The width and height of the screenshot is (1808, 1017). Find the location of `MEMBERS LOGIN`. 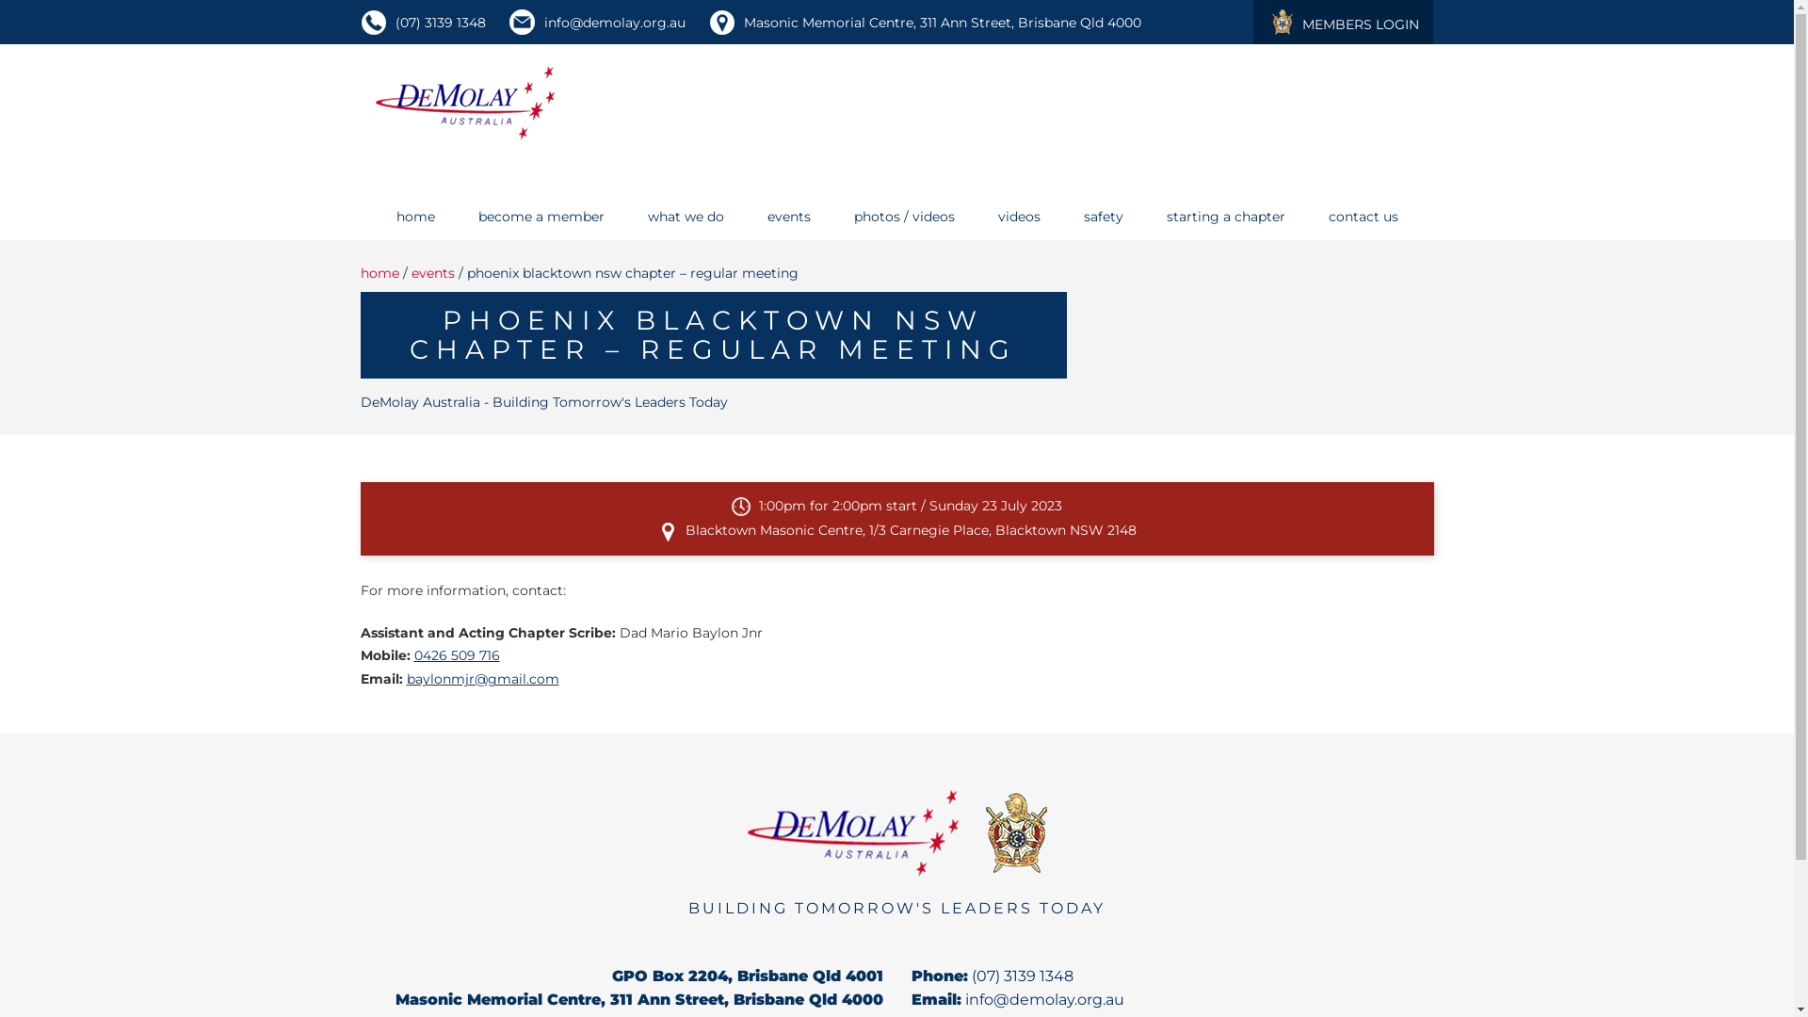

MEMBERS LOGIN is located at coordinates (1343, 23).